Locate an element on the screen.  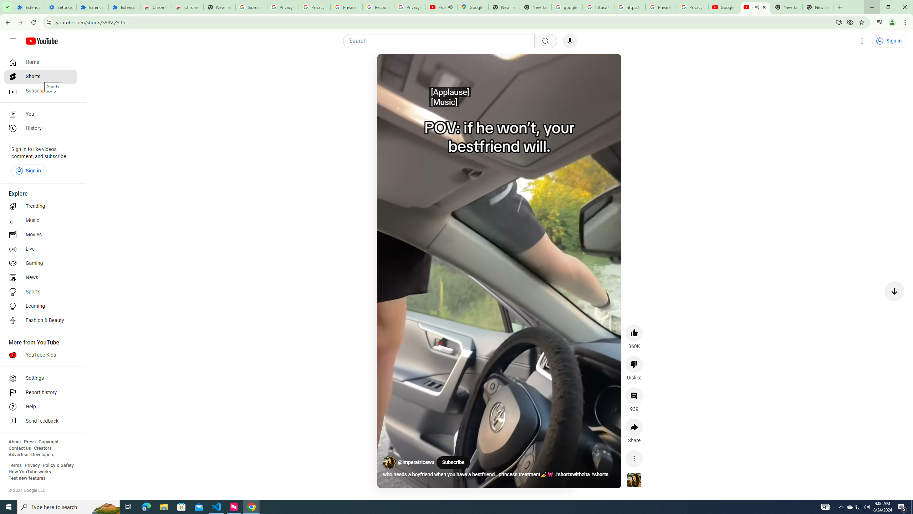
Gaming is located at coordinates (41, 263).